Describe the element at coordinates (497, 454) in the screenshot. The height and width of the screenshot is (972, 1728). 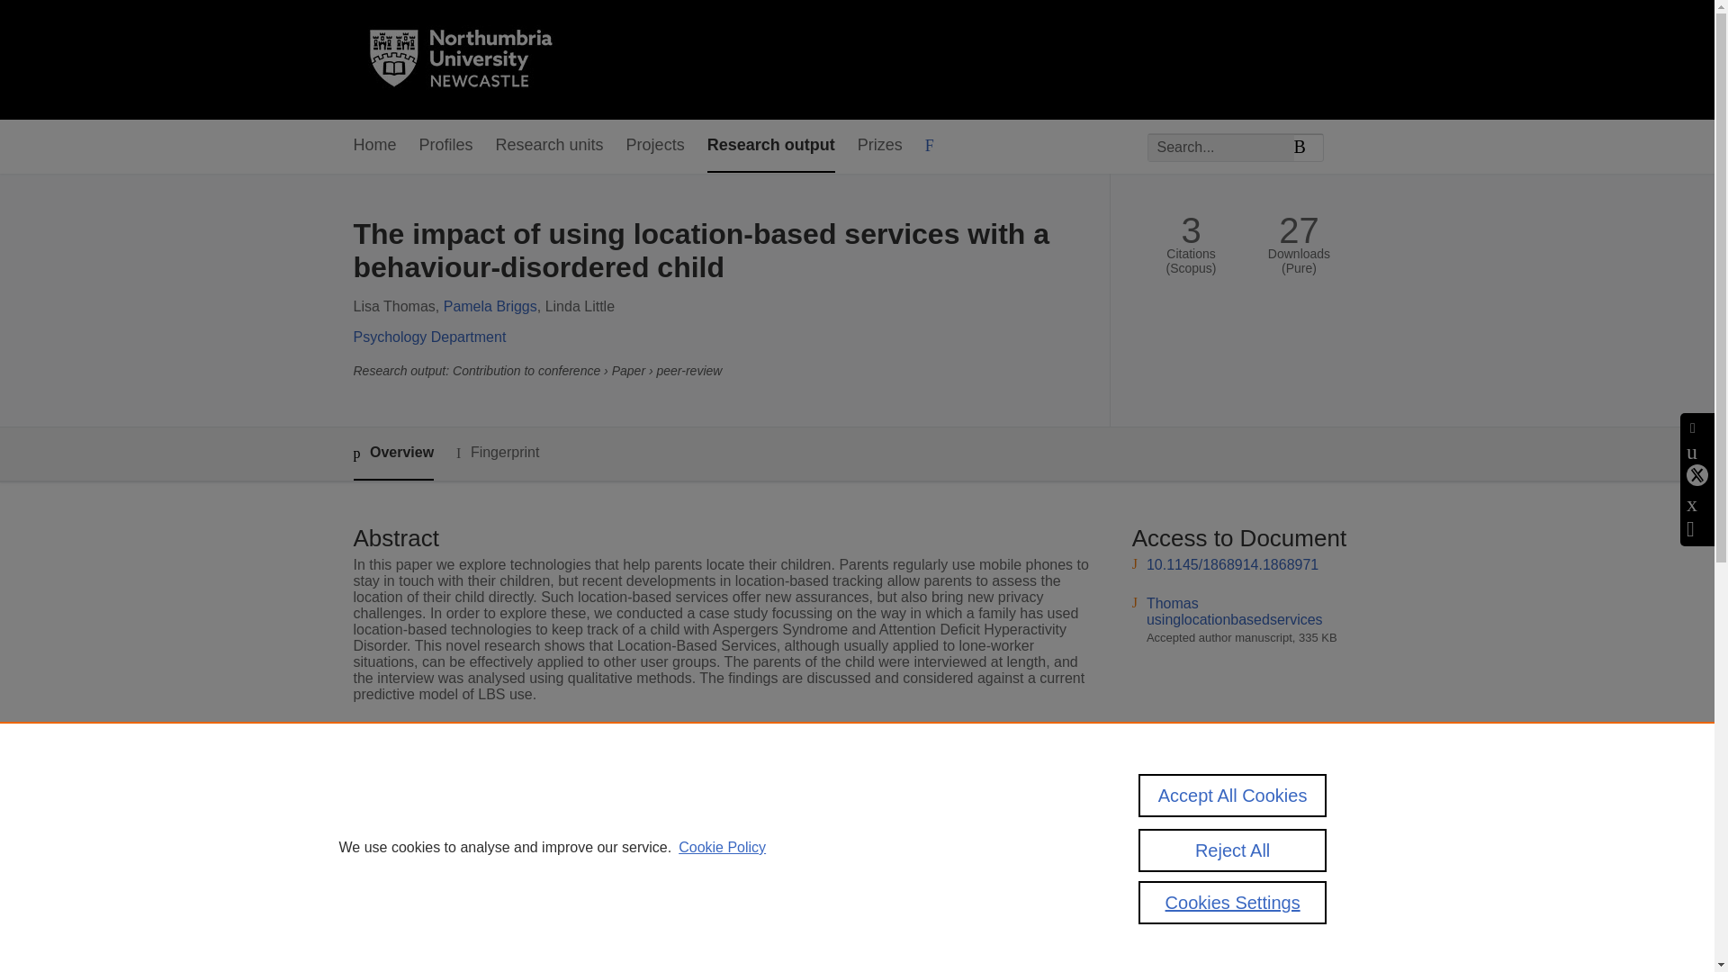
I see `Fingerprint` at that location.